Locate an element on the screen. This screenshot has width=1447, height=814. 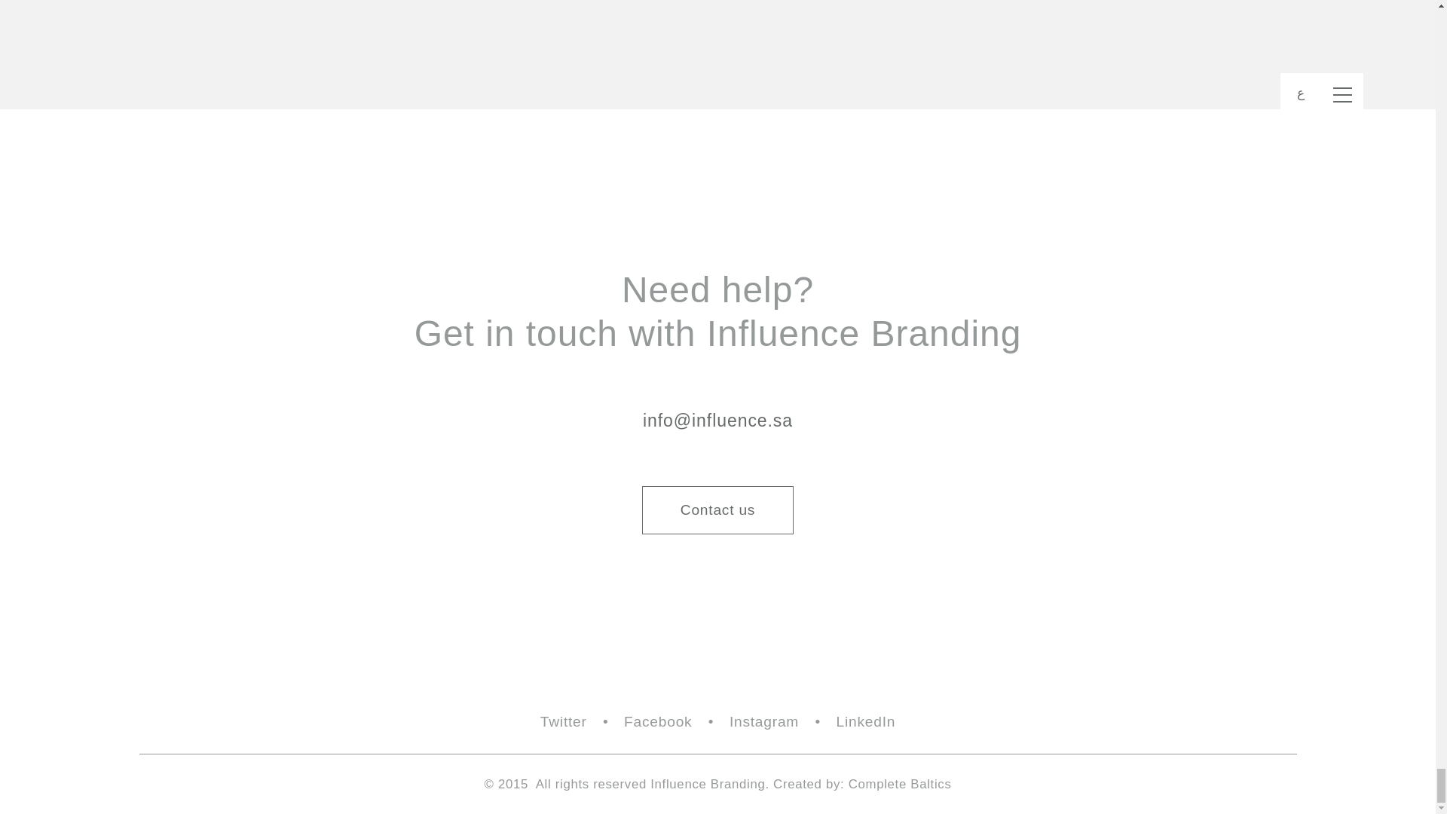
Facebook is located at coordinates (657, 721).